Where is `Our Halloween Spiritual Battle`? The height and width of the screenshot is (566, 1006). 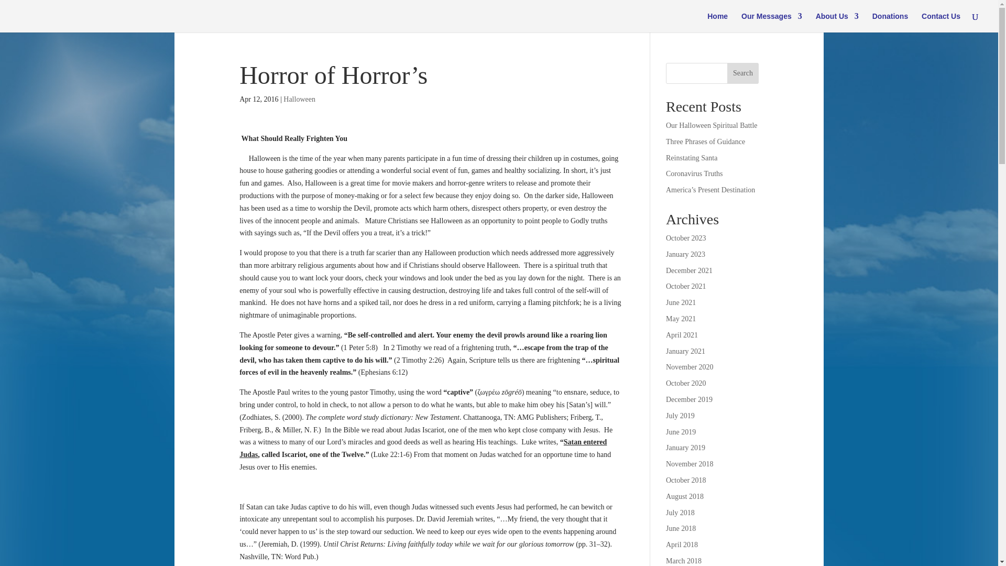
Our Halloween Spiritual Battle is located at coordinates (712, 126).